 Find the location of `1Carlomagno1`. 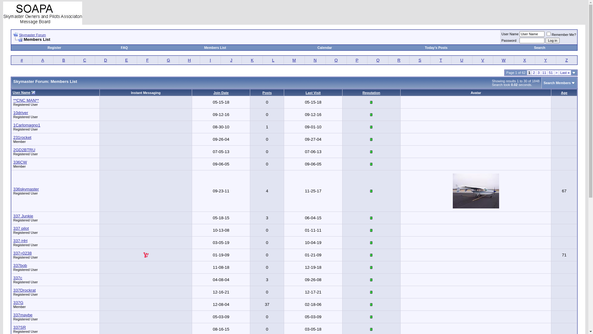

1Carlomagno1 is located at coordinates (27, 125).